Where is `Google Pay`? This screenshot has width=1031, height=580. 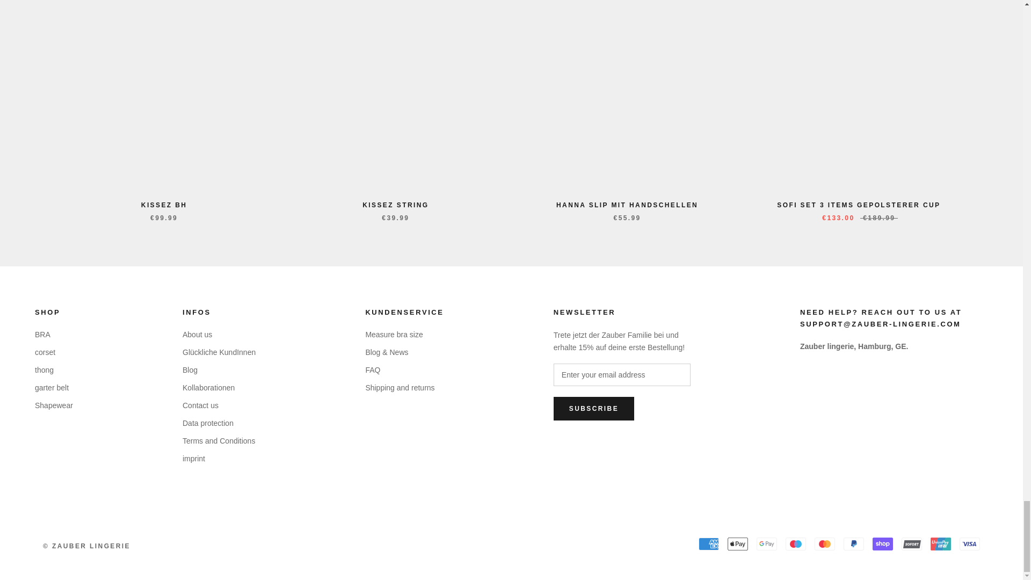
Google Pay is located at coordinates (767, 543).